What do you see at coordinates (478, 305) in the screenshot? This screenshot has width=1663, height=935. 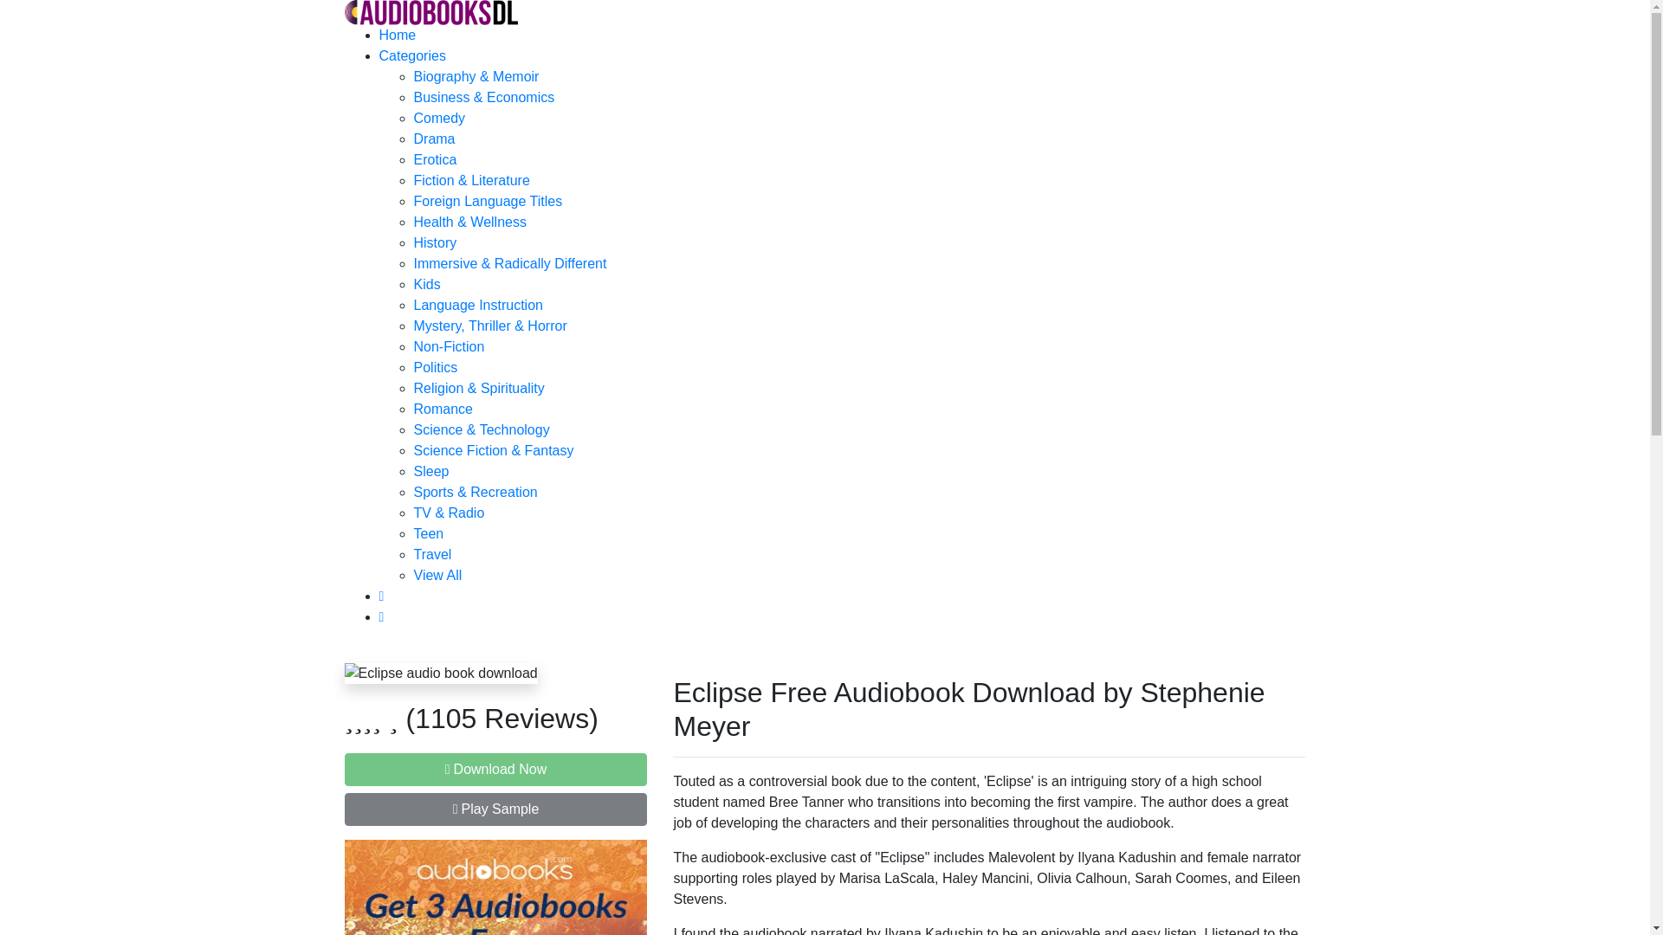 I see `Language Instruction` at bounding box center [478, 305].